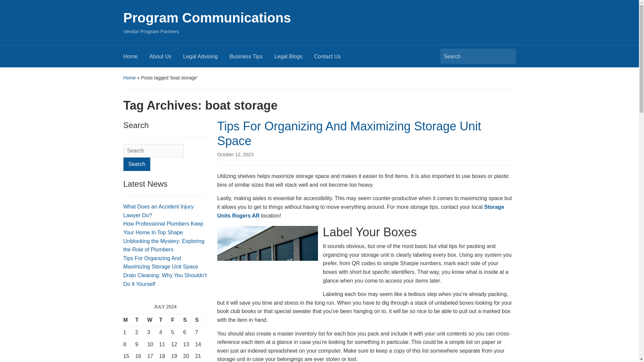  Describe the element at coordinates (163, 228) in the screenshot. I see `How Professional Plumbers Keep Your Home In Top Shape` at that location.